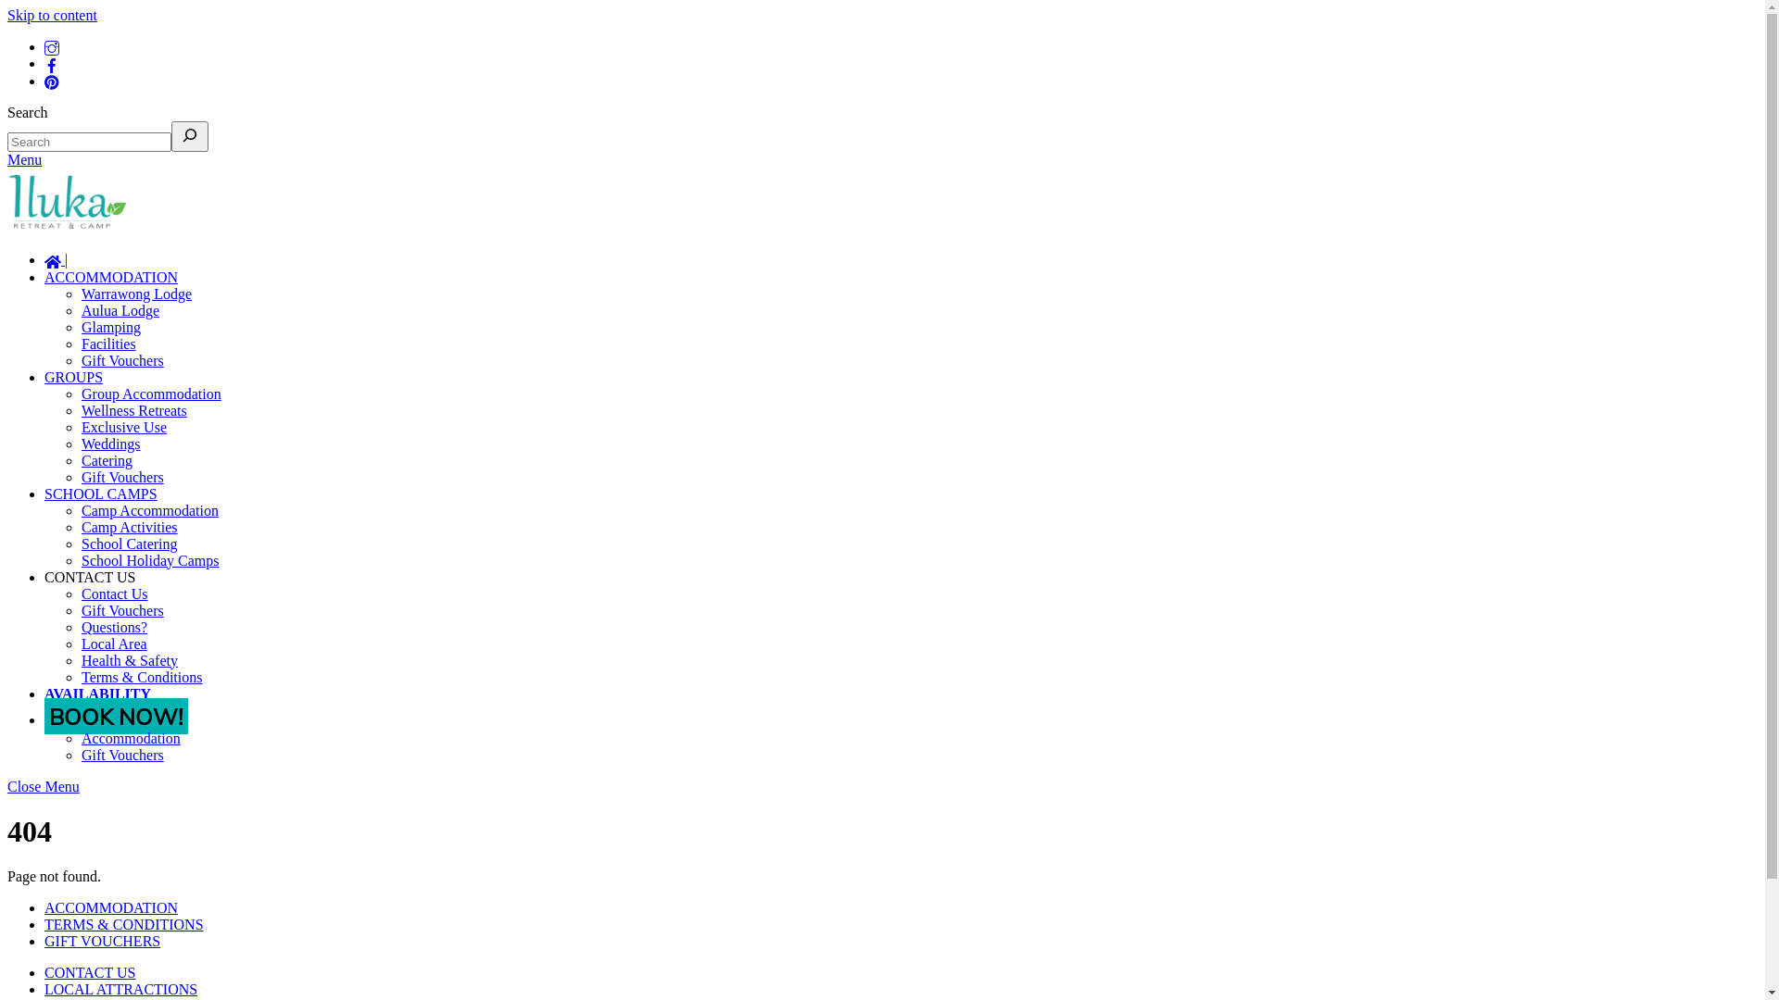  I want to click on Weddings, so click(111, 443).